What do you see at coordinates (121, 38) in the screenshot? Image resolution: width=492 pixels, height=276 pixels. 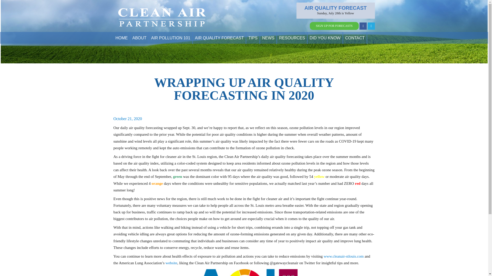 I see `HOME` at bounding box center [121, 38].